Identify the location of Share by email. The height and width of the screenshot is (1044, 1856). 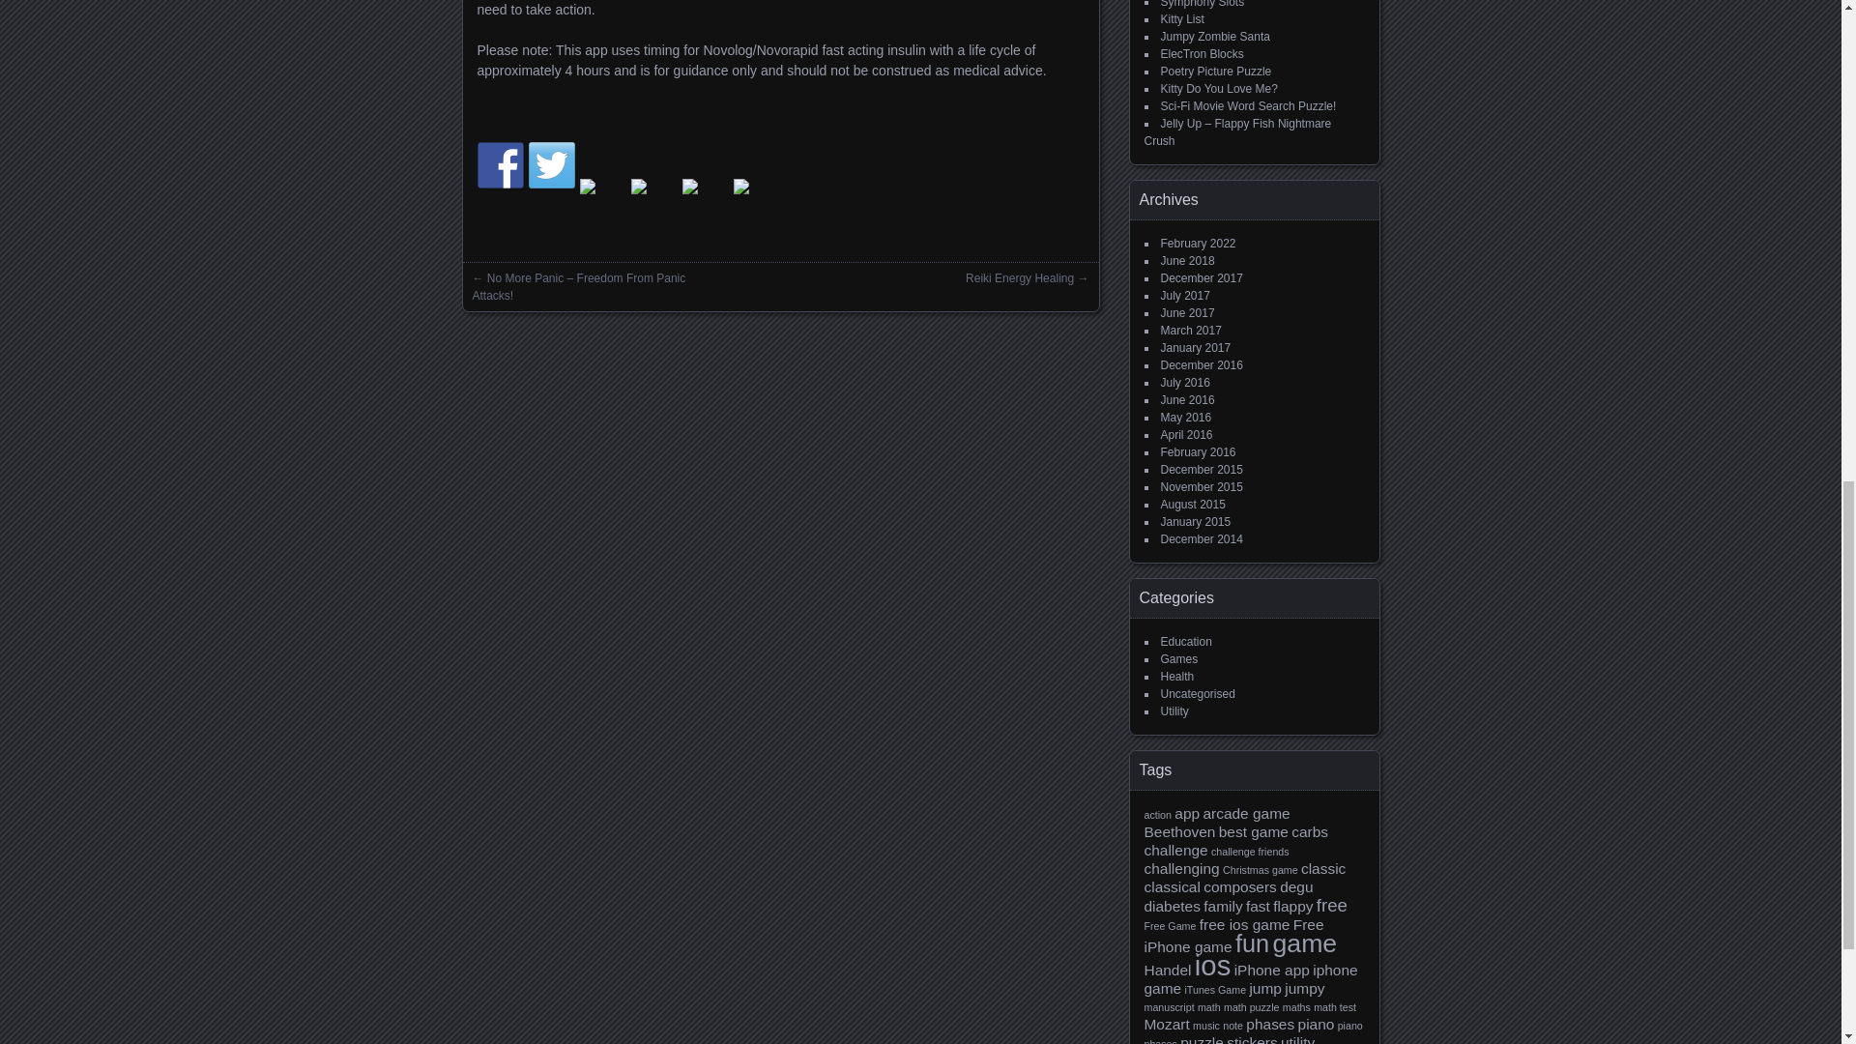
(756, 201).